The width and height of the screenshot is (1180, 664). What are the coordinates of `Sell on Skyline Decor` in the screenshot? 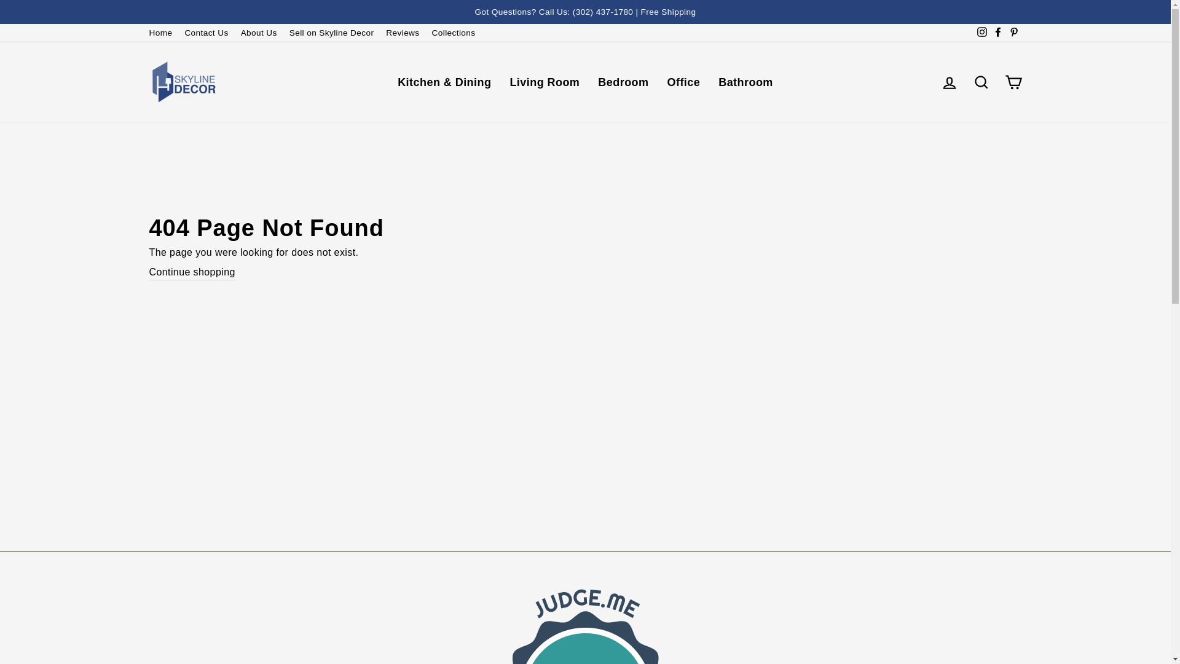 It's located at (331, 33).